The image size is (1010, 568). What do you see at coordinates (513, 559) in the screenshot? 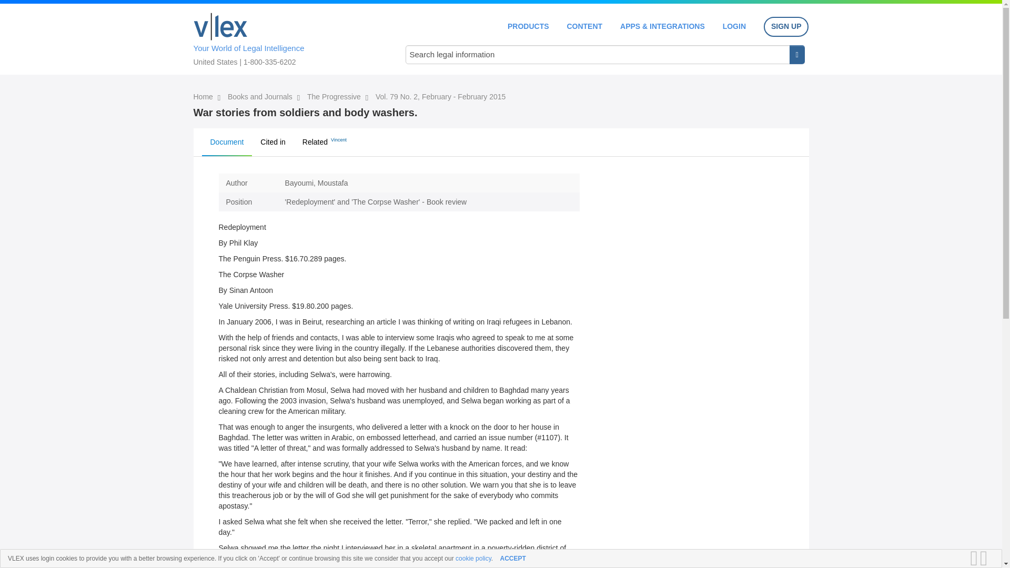
I see `ACCEPT` at bounding box center [513, 559].